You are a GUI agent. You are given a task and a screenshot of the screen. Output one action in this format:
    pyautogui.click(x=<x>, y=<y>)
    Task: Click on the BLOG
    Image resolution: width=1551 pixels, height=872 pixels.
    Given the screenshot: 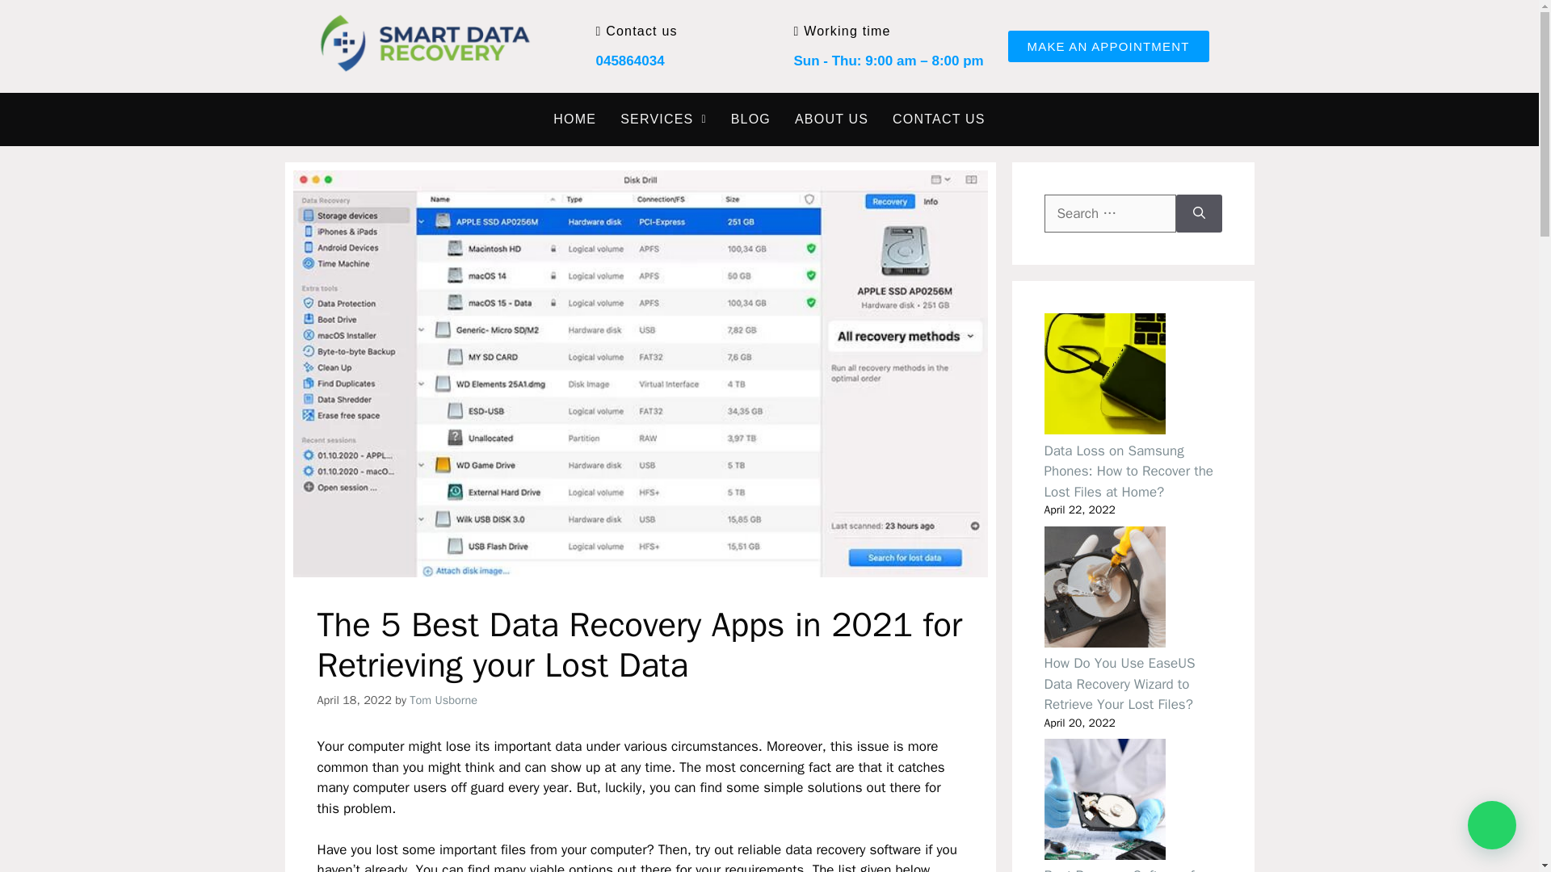 What is the action you would take?
    pyautogui.click(x=751, y=119)
    